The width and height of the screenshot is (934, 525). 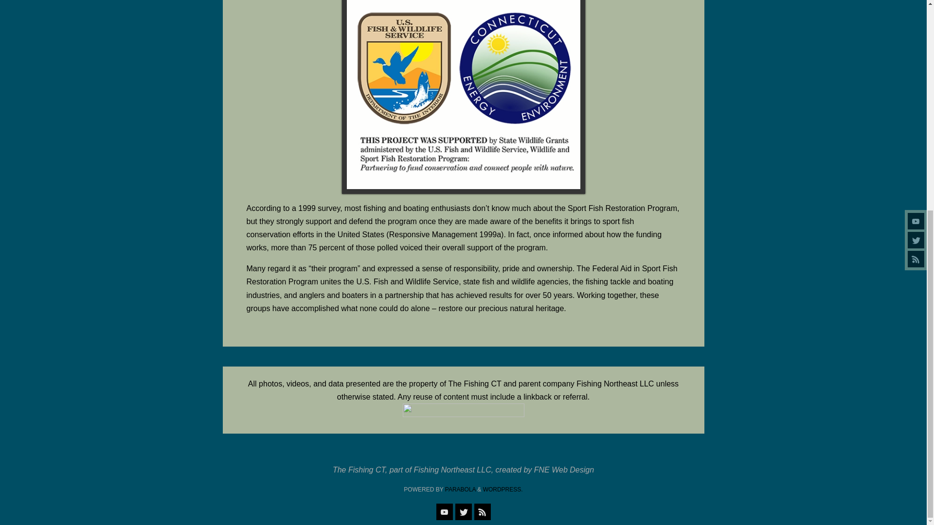 What do you see at coordinates (460, 490) in the screenshot?
I see `Parabola Theme by Cryout Creations` at bounding box center [460, 490].